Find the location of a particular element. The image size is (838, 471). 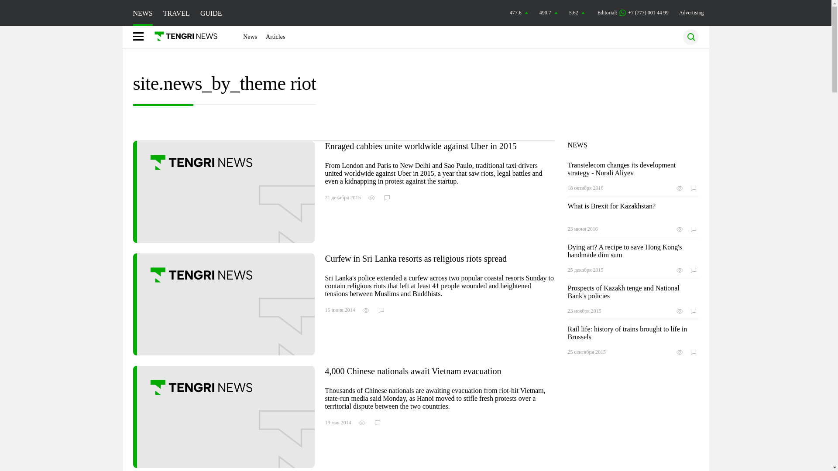

TRAVEL is located at coordinates (176, 13).